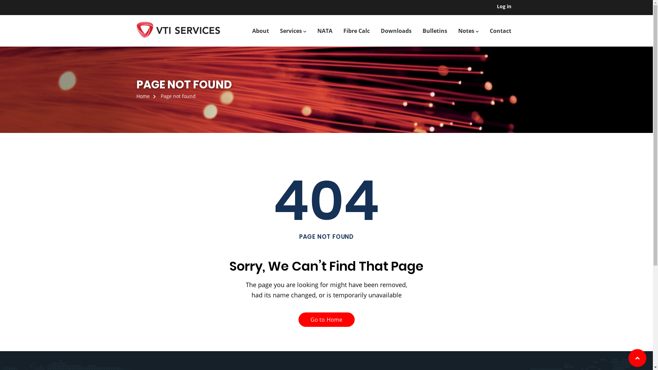  Describe the element at coordinates (356, 31) in the screenshot. I see `Fibre Calc` at that location.